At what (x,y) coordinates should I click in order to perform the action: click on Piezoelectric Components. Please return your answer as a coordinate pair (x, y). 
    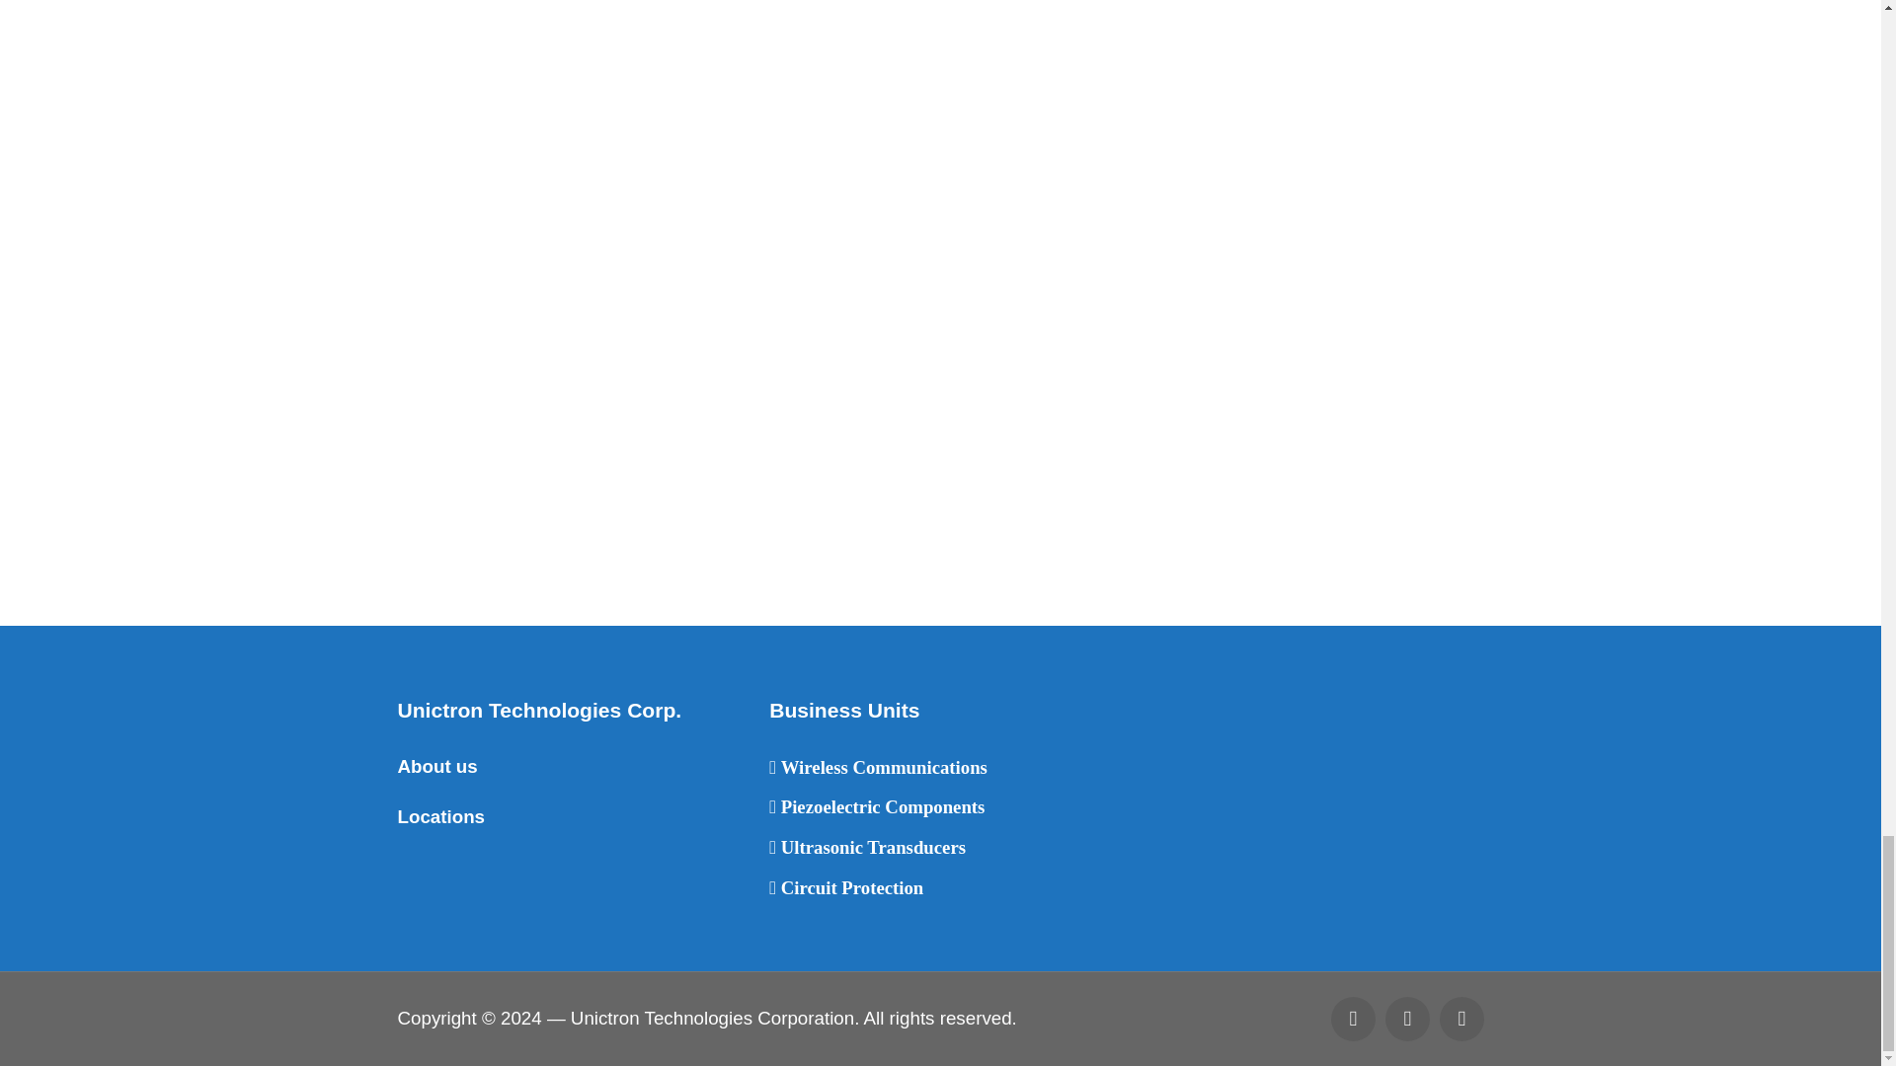
    Looking at the image, I should click on (877, 806).